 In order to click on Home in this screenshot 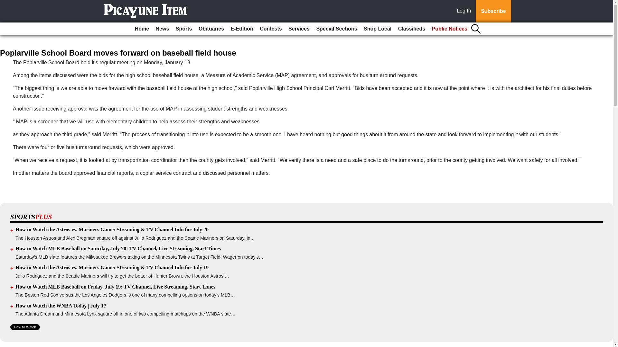, I will do `click(142, 29)`.